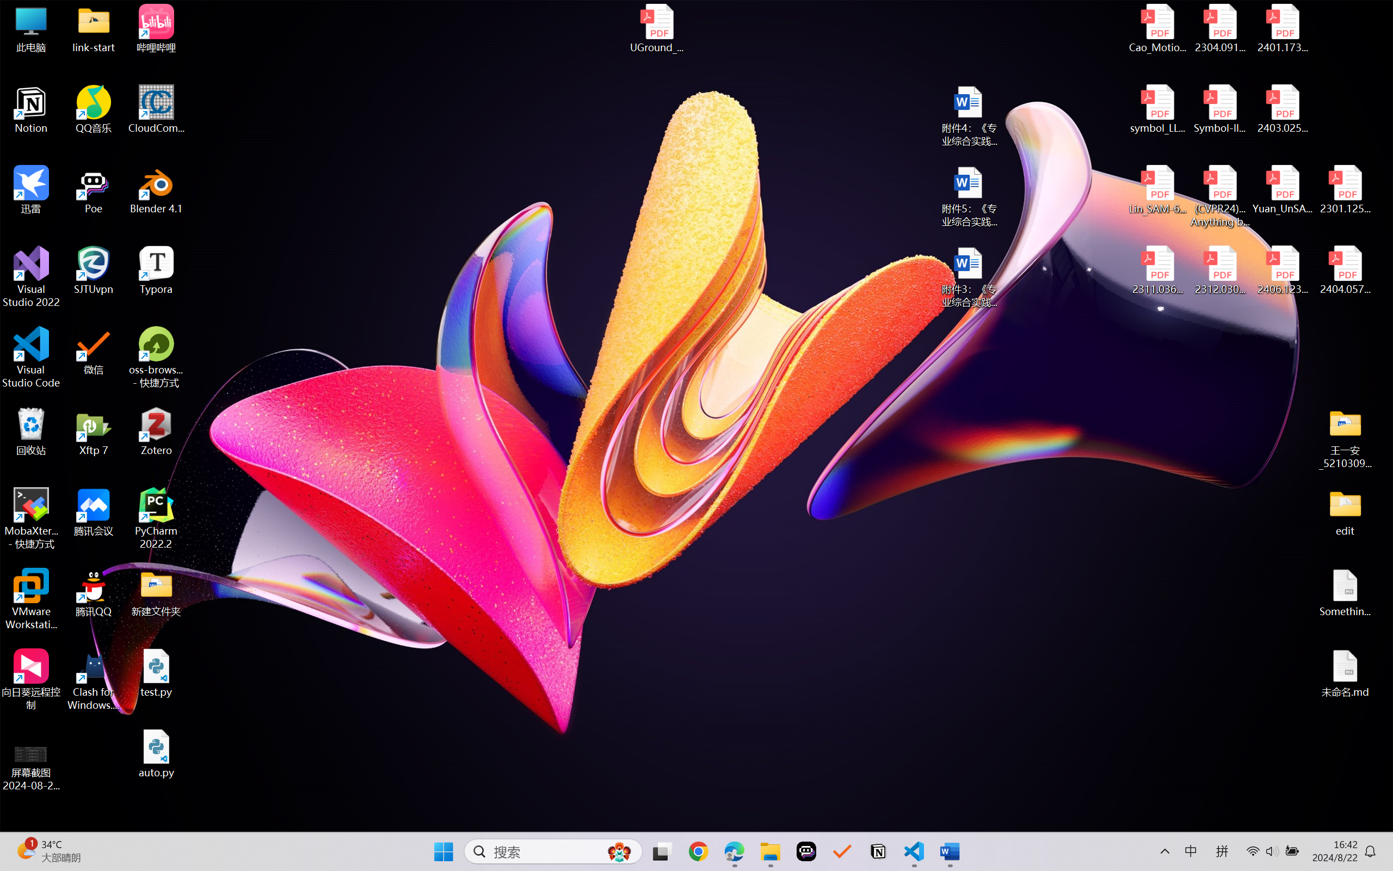 This screenshot has width=1393, height=871. What do you see at coordinates (698, 851) in the screenshot?
I see `Google Chrome` at bounding box center [698, 851].